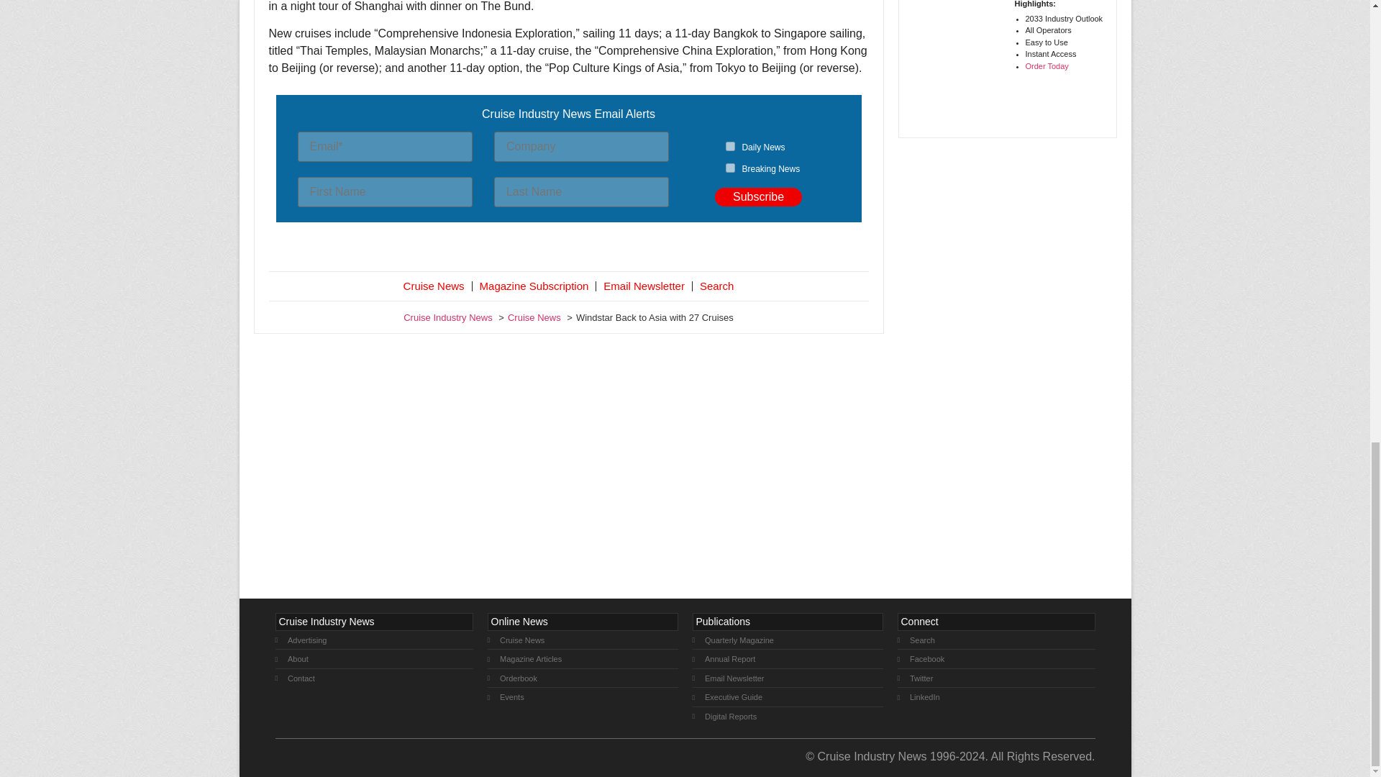 This screenshot has height=777, width=1381. I want to click on 1, so click(730, 145).